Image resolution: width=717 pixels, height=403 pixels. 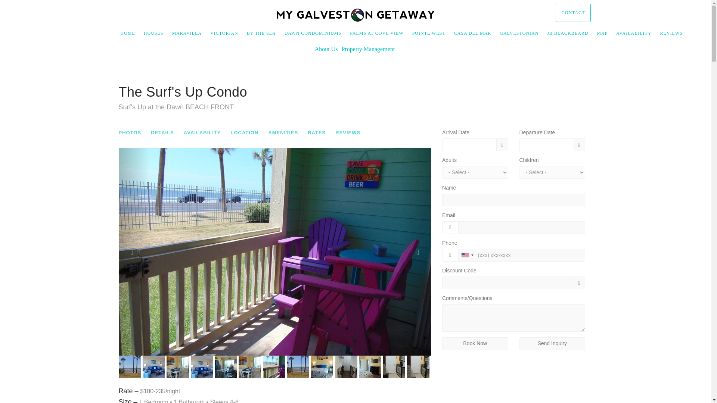 What do you see at coordinates (567, 33) in the screenshot?
I see `JB BLACKBEARD` at bounding box center [567, 33].